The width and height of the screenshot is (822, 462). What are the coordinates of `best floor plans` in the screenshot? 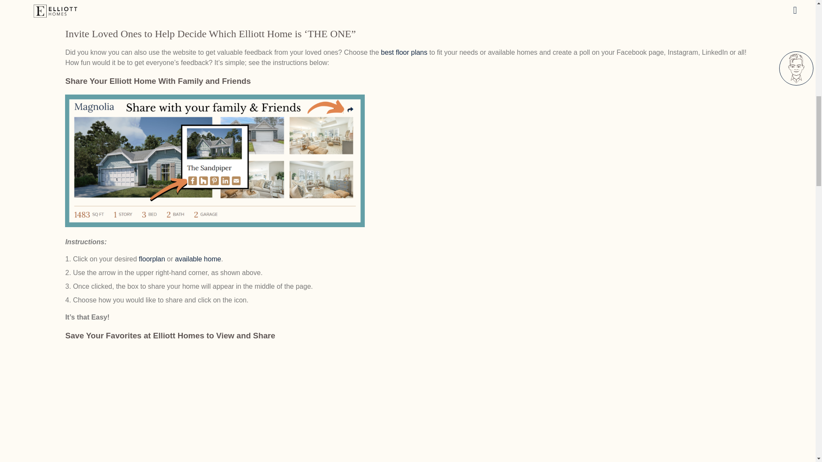 It's located at (404, 52).